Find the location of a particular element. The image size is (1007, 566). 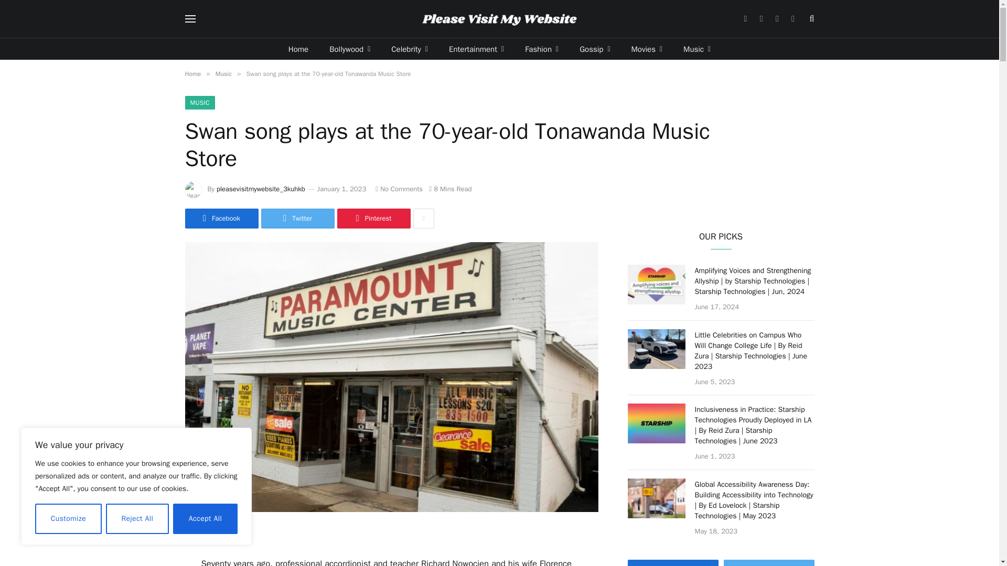

YouTube is located at coordinates (793, 19).